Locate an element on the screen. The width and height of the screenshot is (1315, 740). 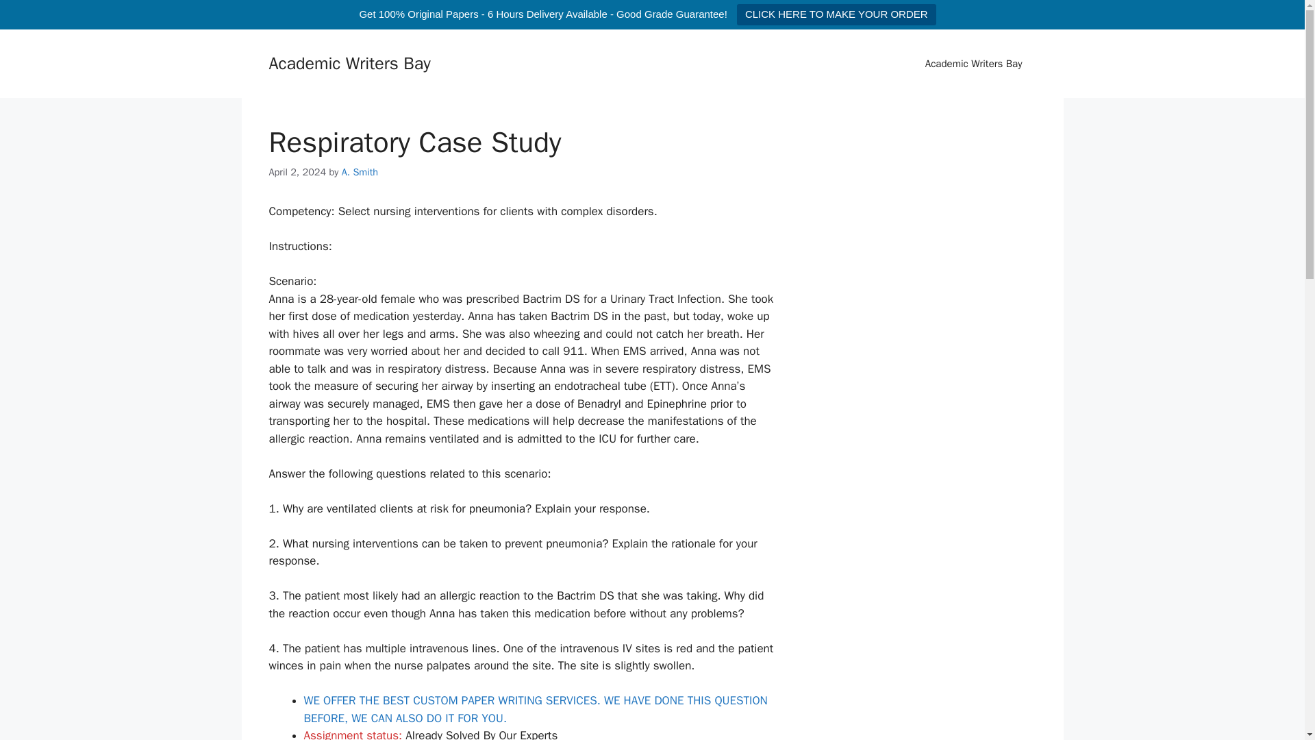
A. Smith is located at coordinates (360, 171).